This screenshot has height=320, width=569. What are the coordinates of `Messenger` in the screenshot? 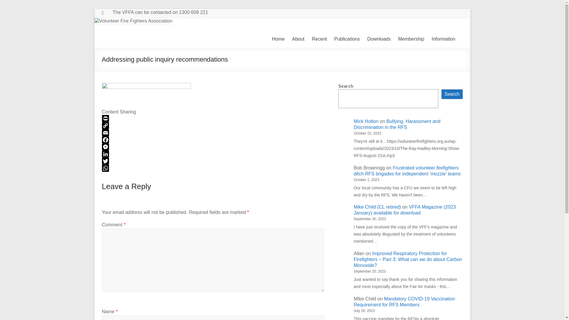 It's located at (213, 147).